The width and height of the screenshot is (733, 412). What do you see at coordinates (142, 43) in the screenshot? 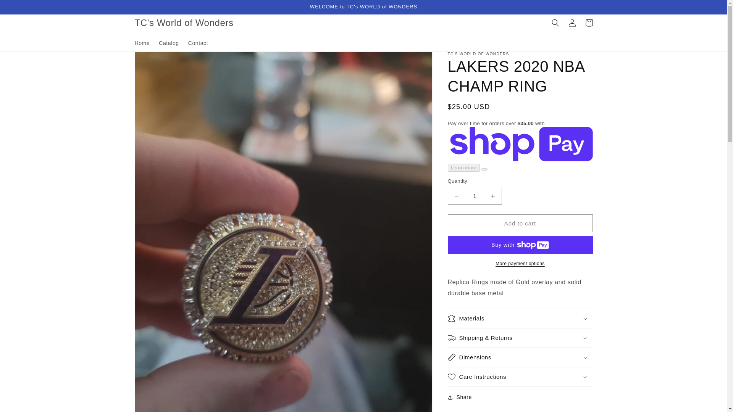
I see `Home` at bounding box center [142, 43].